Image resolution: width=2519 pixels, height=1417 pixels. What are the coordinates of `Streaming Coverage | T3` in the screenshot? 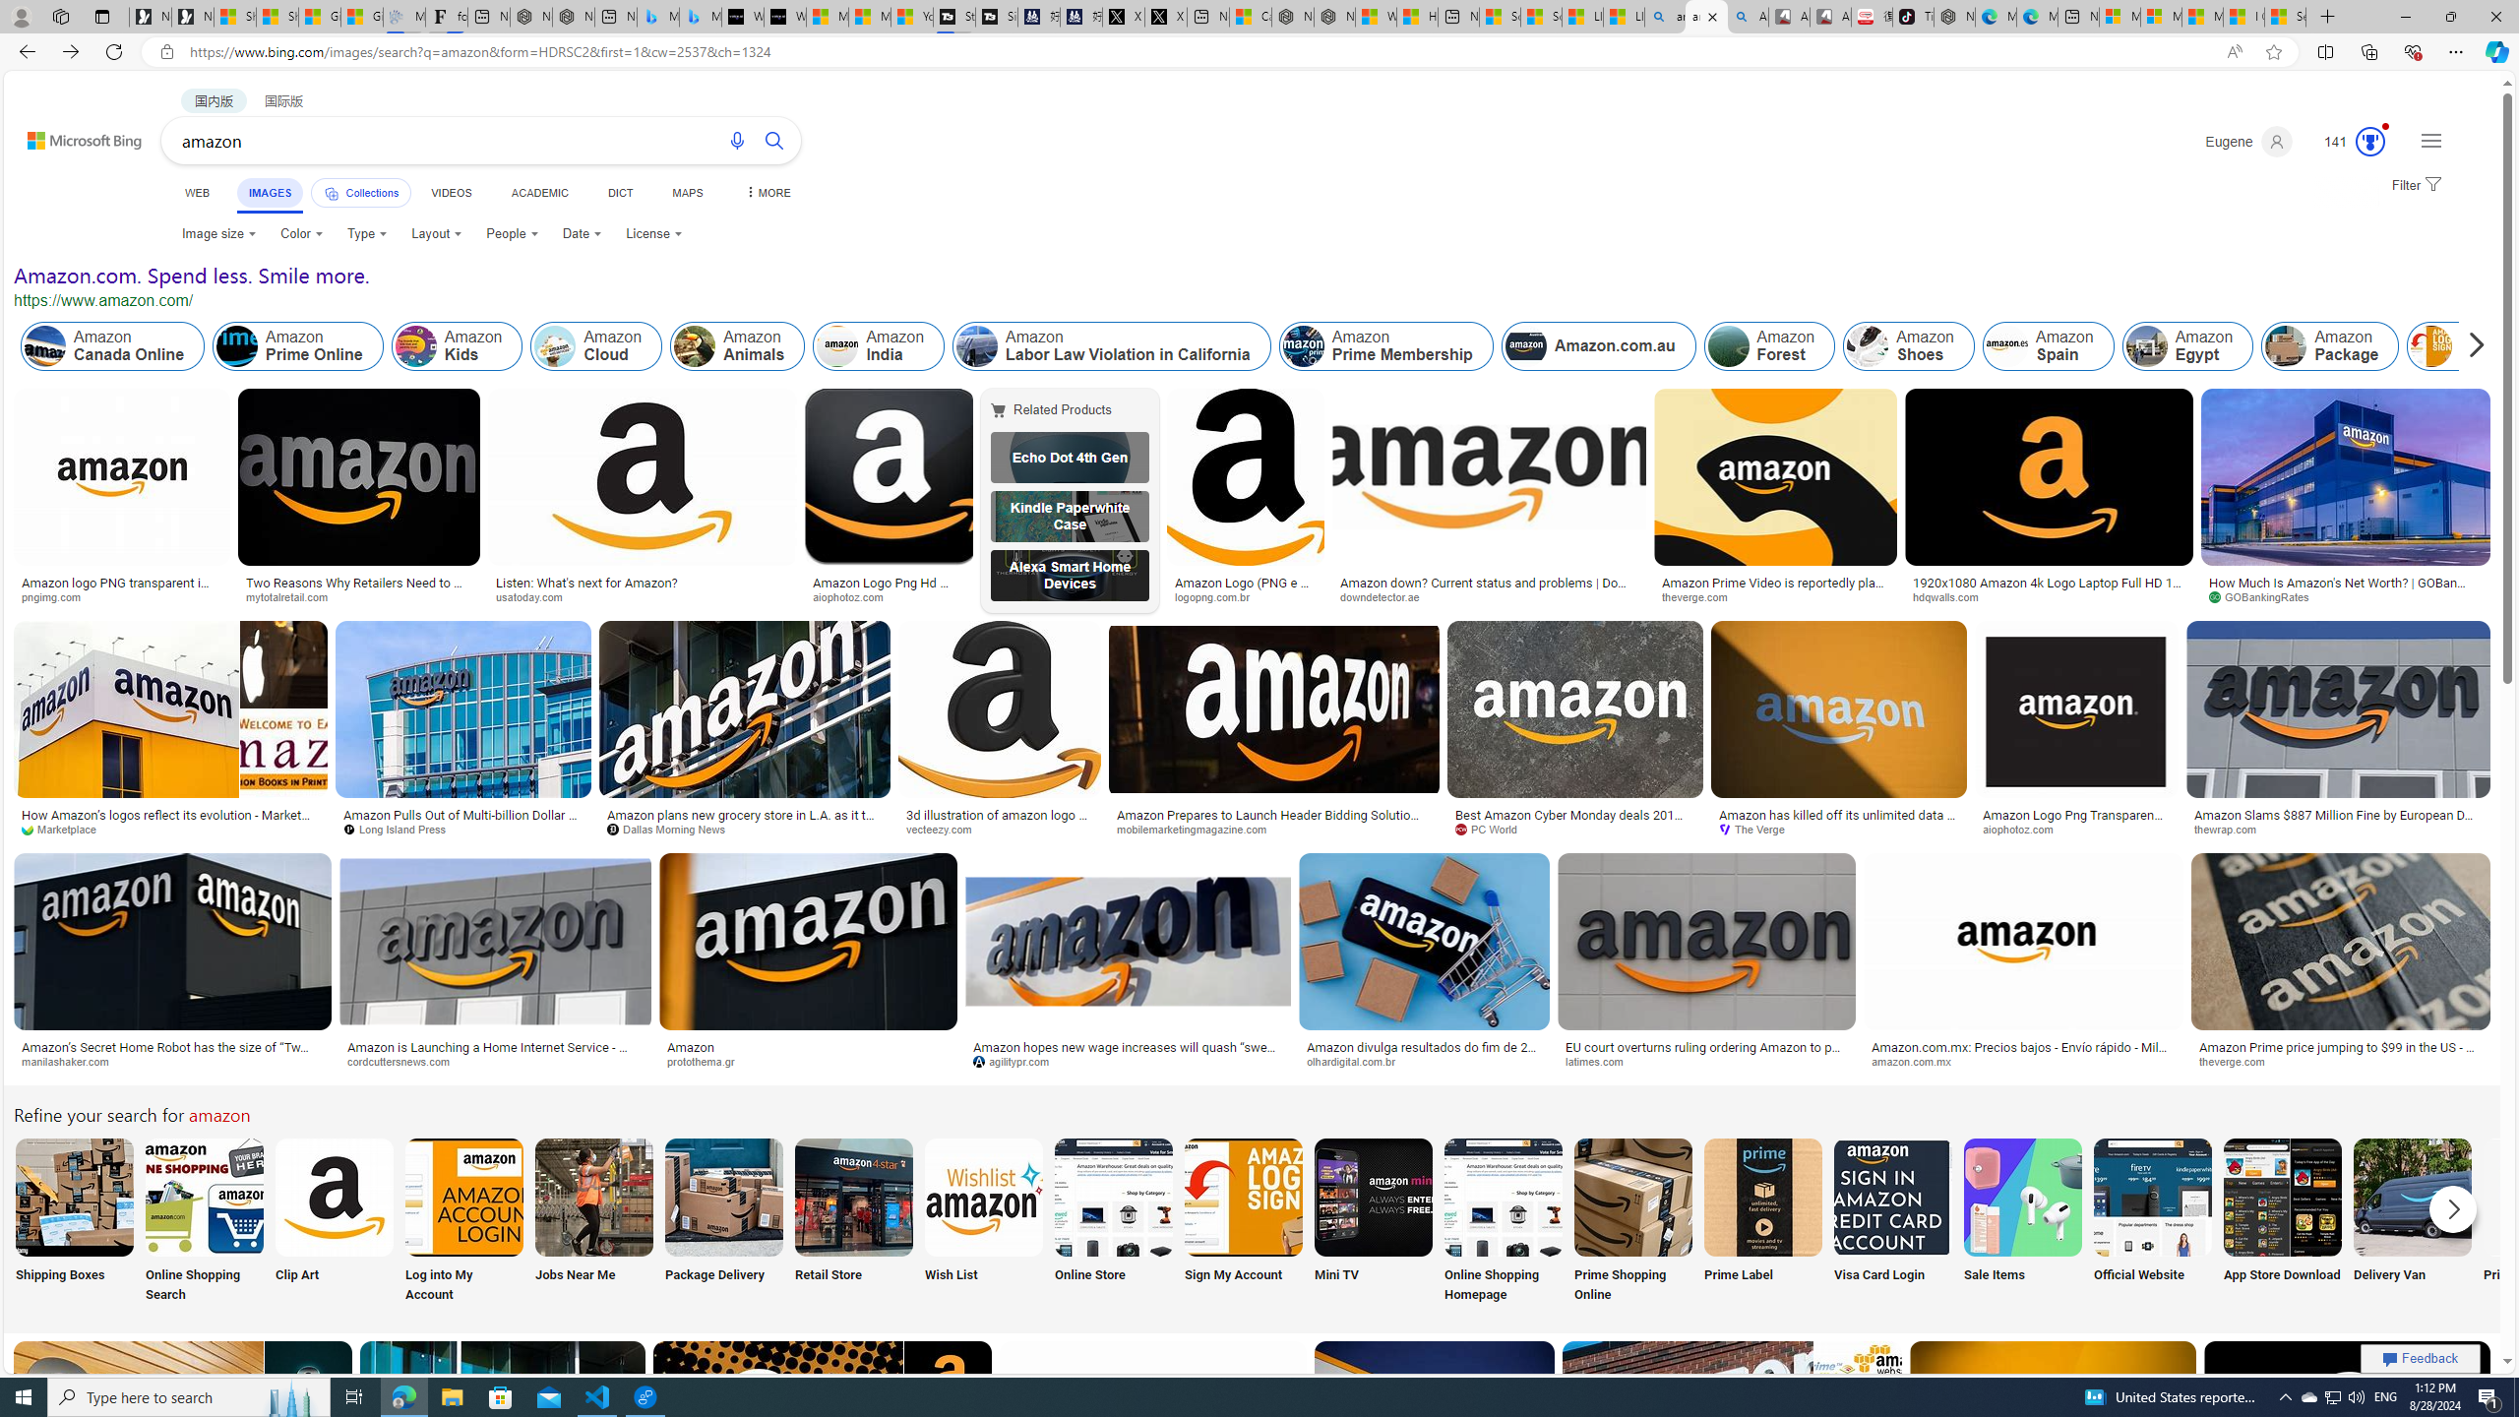 It's located at (954, 17).